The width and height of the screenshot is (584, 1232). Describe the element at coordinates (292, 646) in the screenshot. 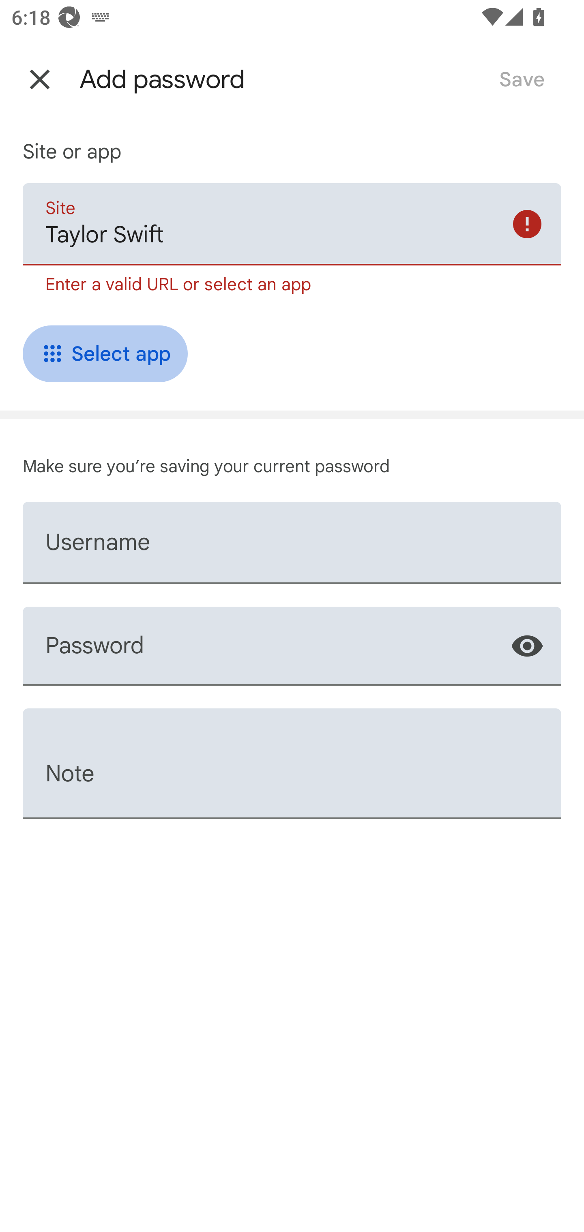

I see `Password` at that location.